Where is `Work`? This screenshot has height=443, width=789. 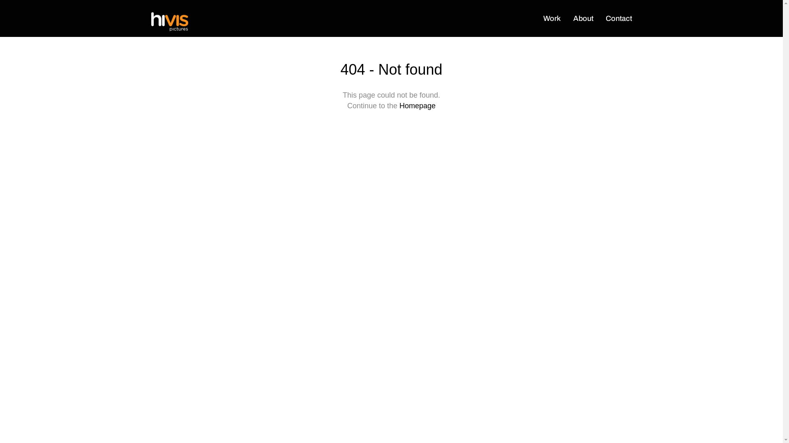 Work is located at coordinates (558, 18).